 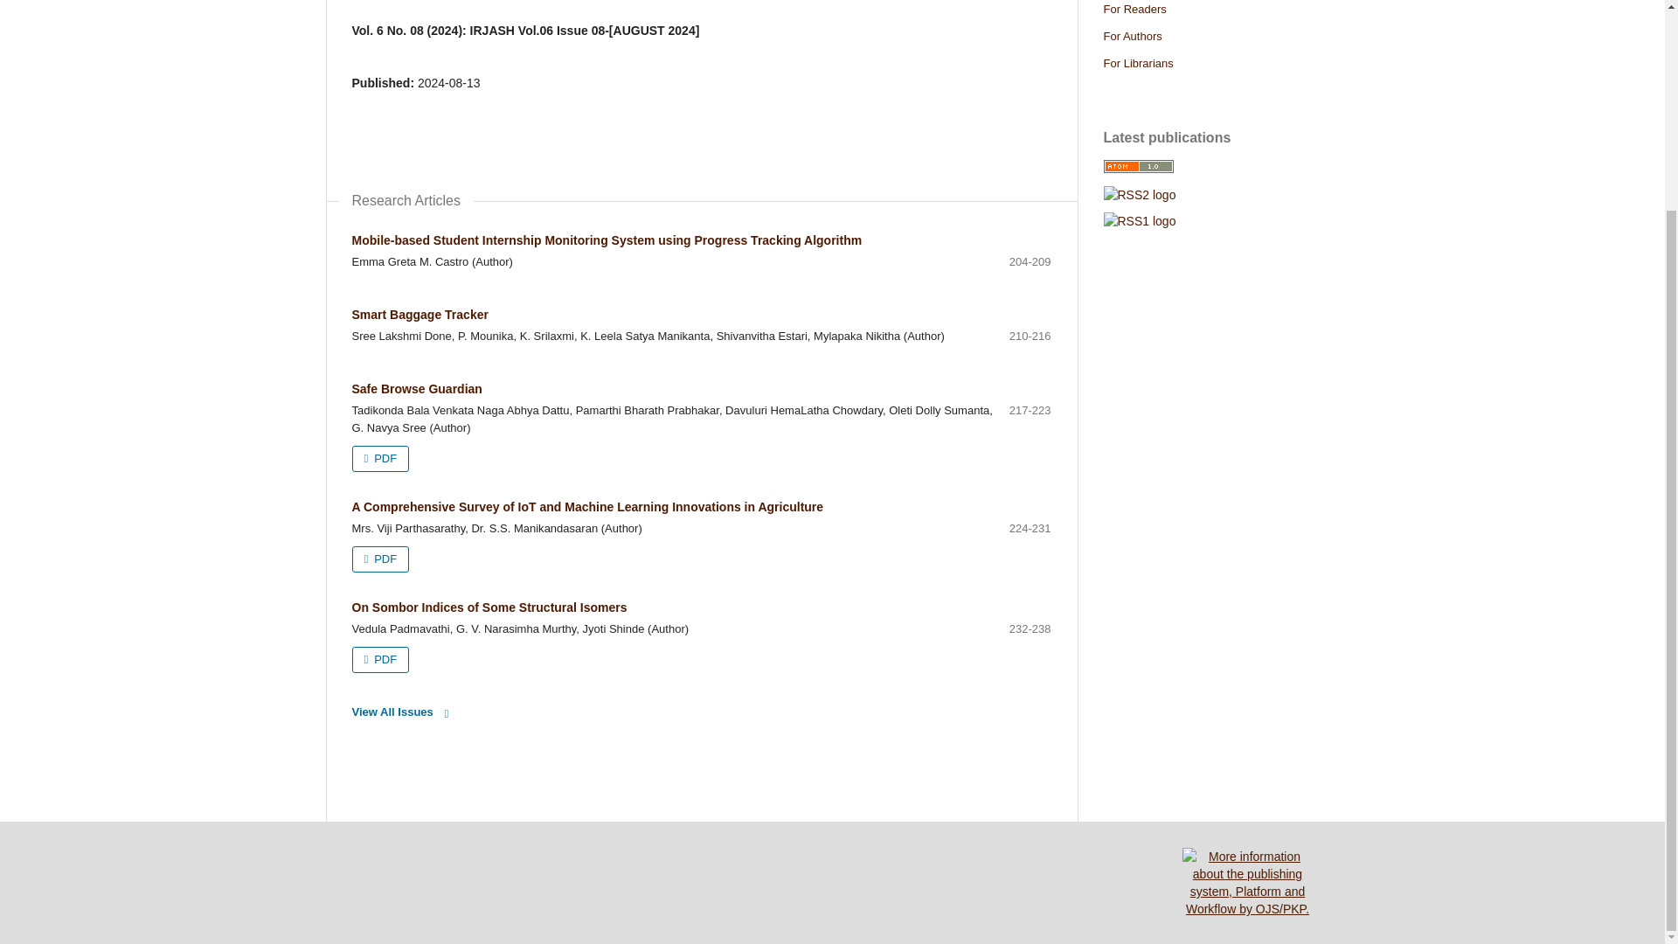 I want to click on For Readers, so click(x=1134, y=9).